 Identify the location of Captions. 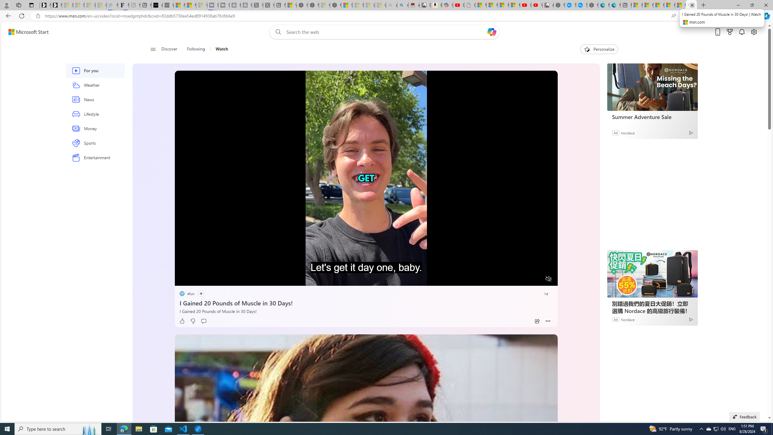
(525, 279).